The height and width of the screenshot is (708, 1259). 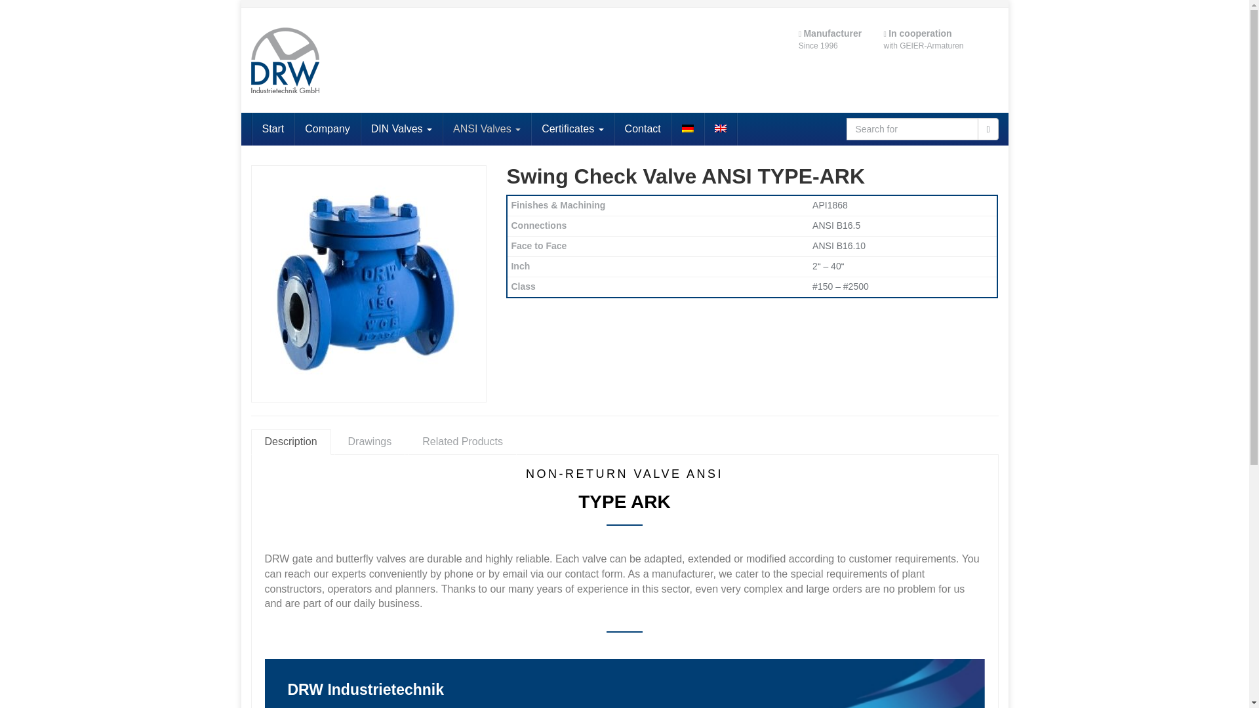 What do you see at coordinates (327, 128) in the screenshot?
I see `Company` at bounding box center [327, 128].